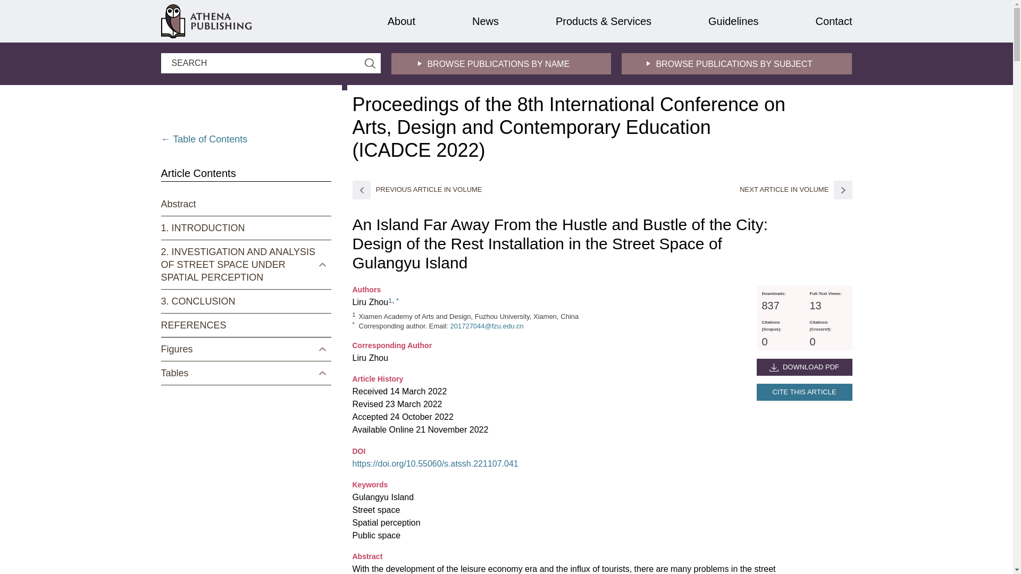 The height and width of the screenshot is (574, 1021). I want to click on PREVIOUS ARTICLE IN VOLUME, so click(417, 188).